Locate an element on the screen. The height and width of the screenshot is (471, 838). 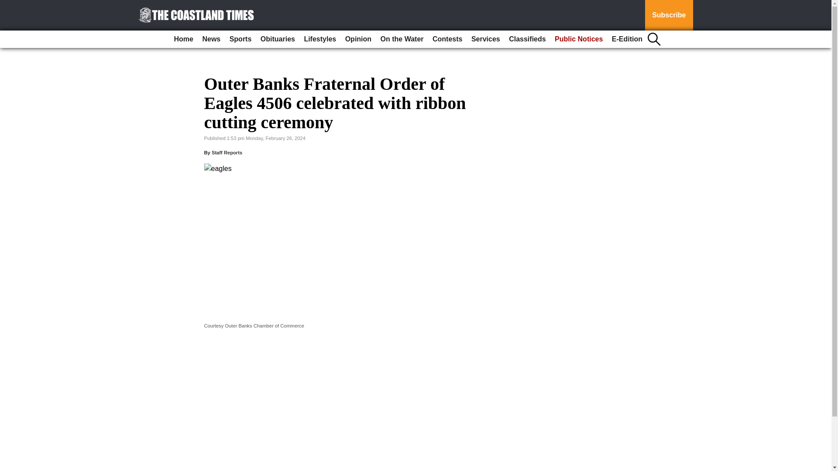
Home is located at coordinates (184, 39).